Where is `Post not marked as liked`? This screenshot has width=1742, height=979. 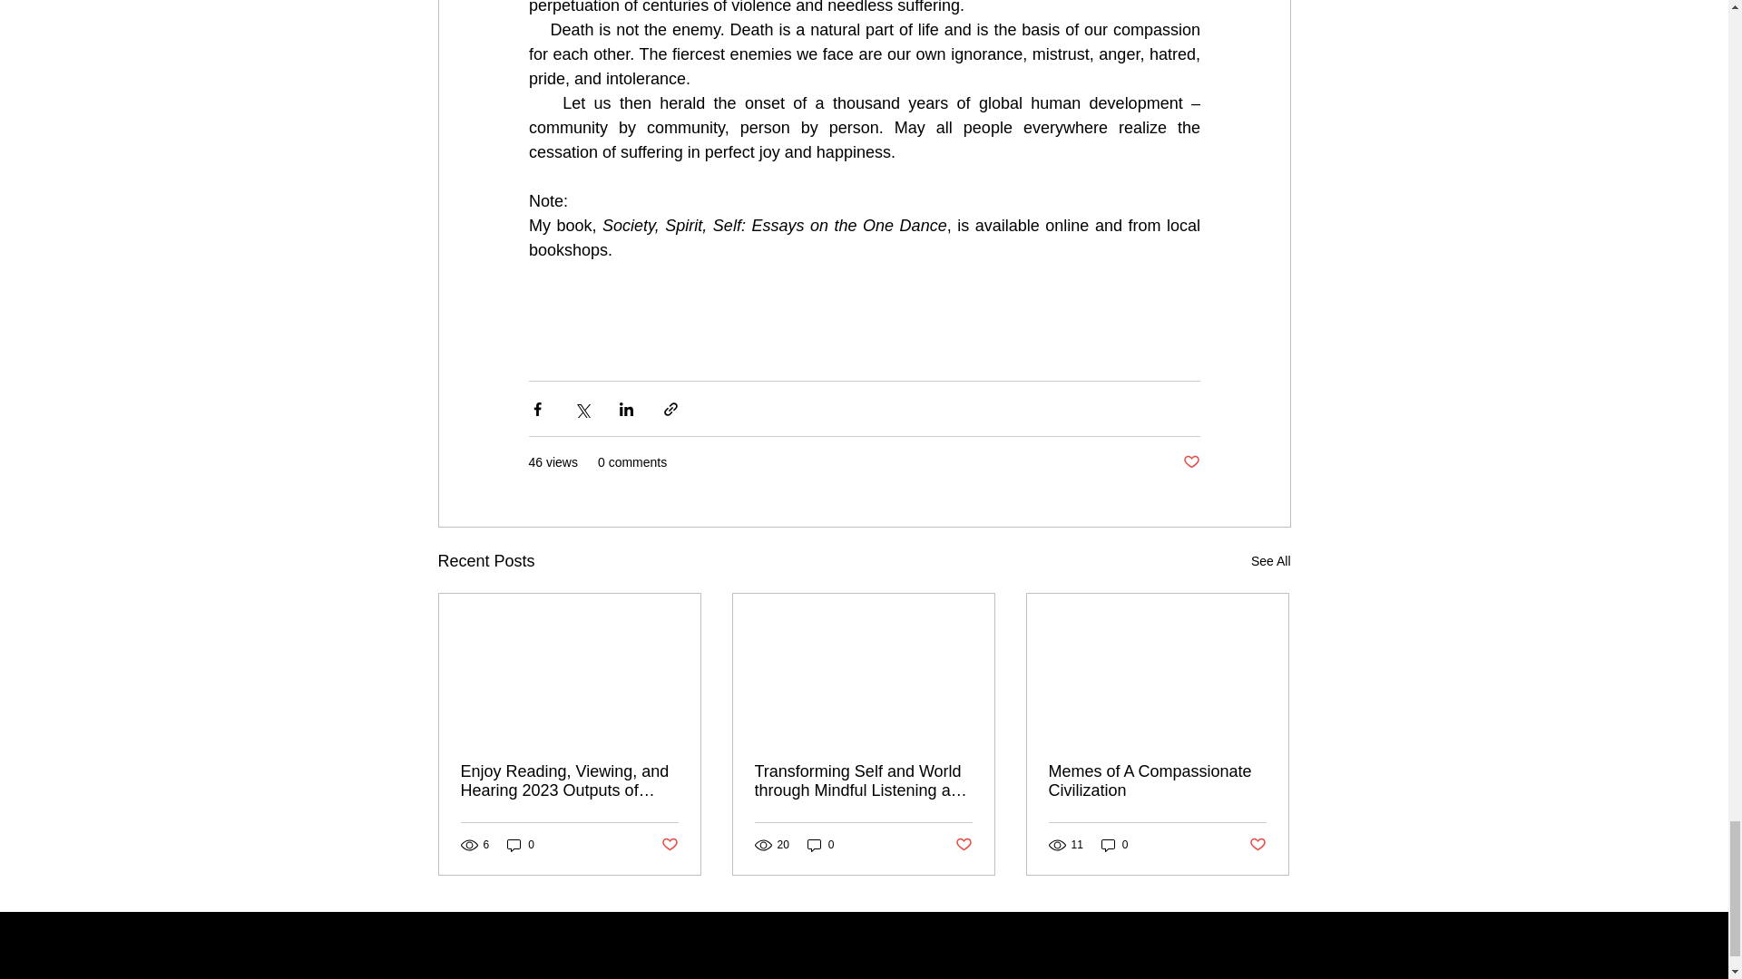 Post not marked as liked is located at coordinates (1258, 845).